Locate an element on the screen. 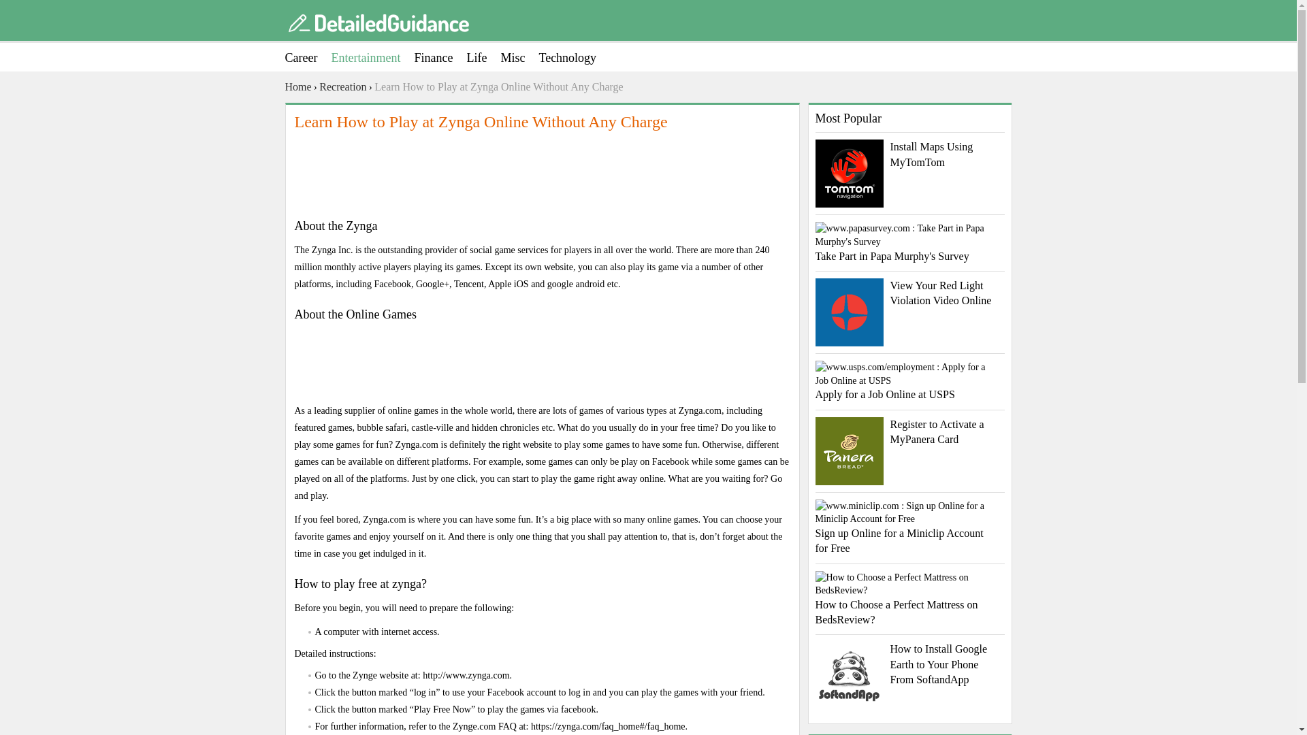 The width and height of the screenshot is (1307, 735). Register to Activate a MyPanera Card is located at coordinates (910, 432).